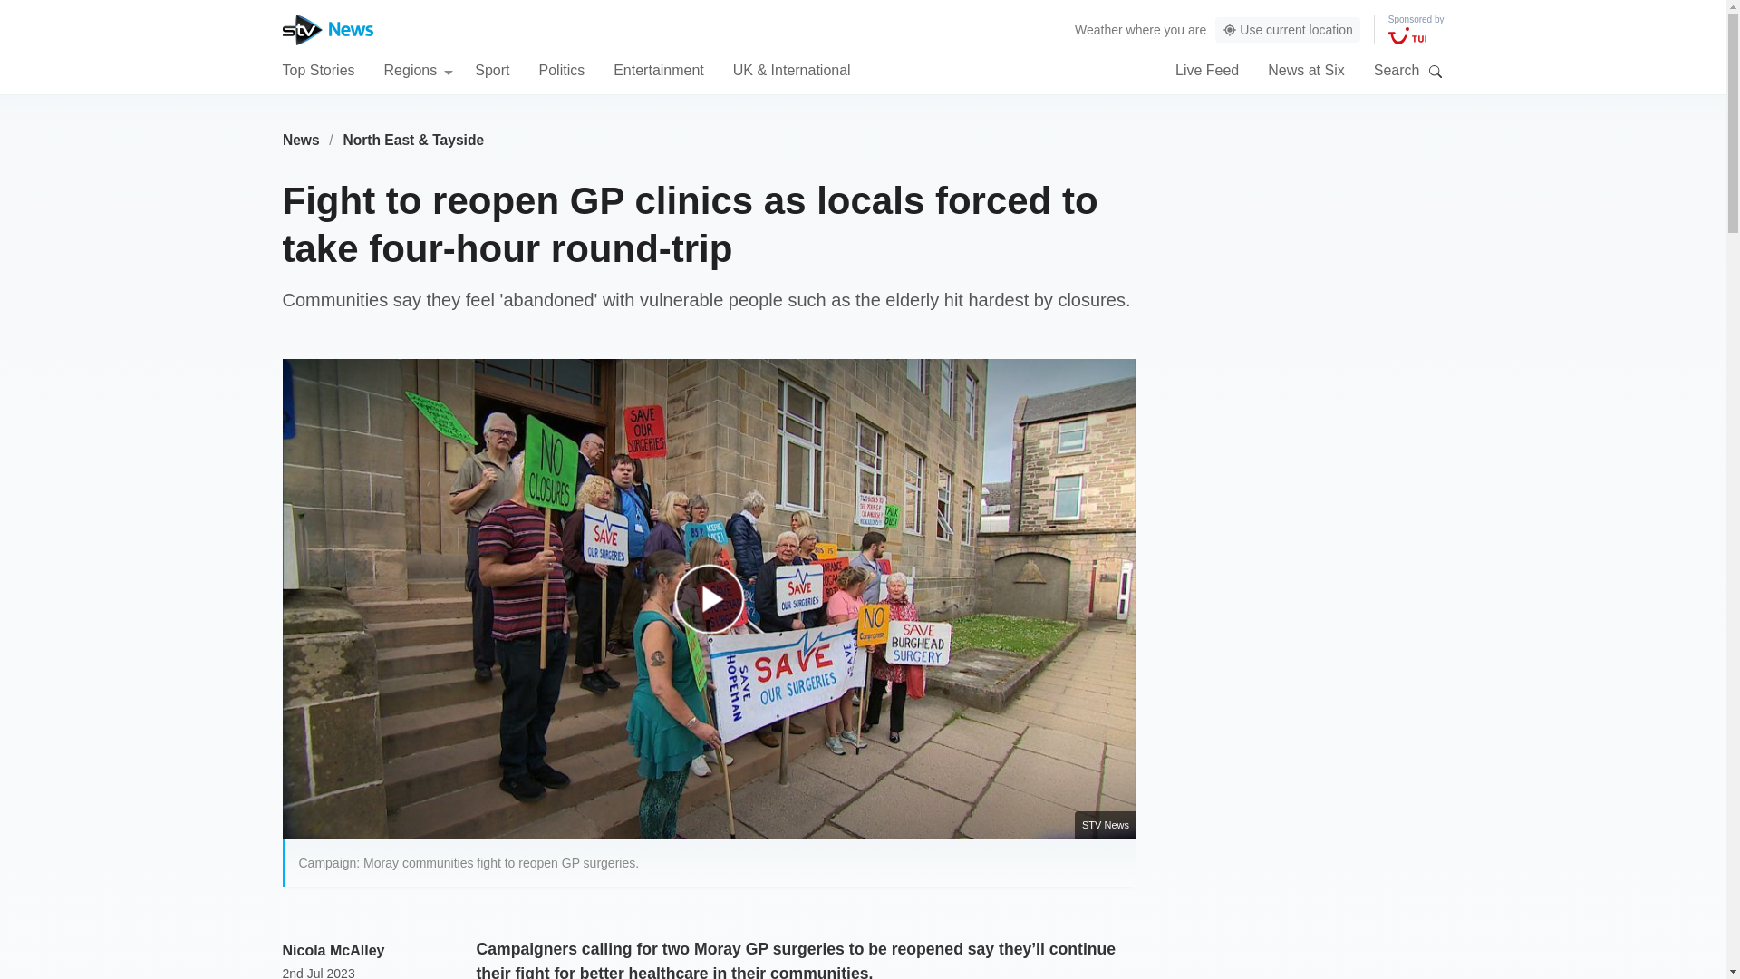 The height and width of the screenshot is (979, 1740). What do you see at coordinates (318, 69) in the screenshot?
I see `Top Stories` at bounding box center [318, 69].